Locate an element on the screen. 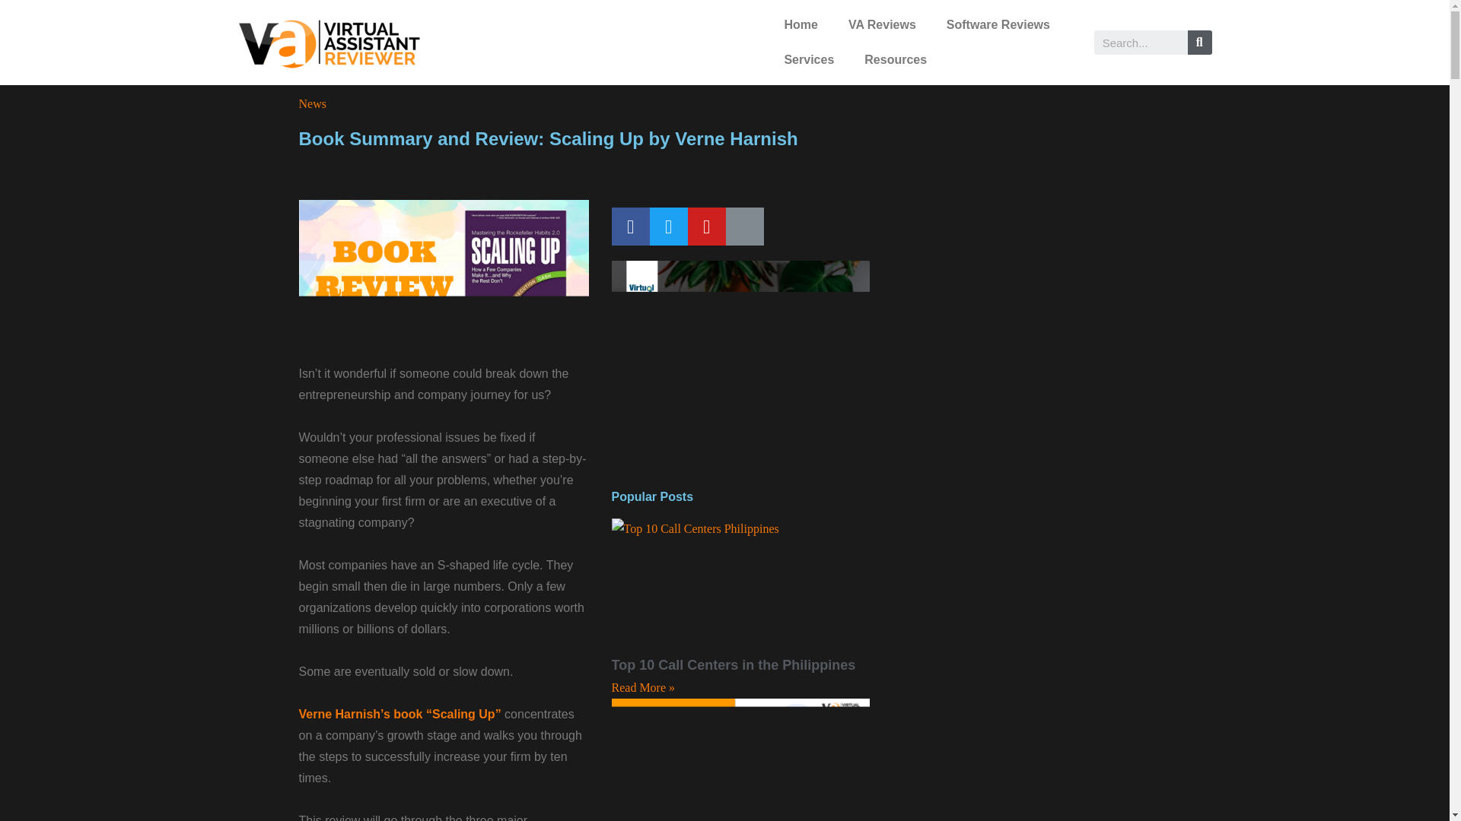 Image resolution: width=1461 pixels, height=821 pixels. Services is located at coordinates (808, 59).